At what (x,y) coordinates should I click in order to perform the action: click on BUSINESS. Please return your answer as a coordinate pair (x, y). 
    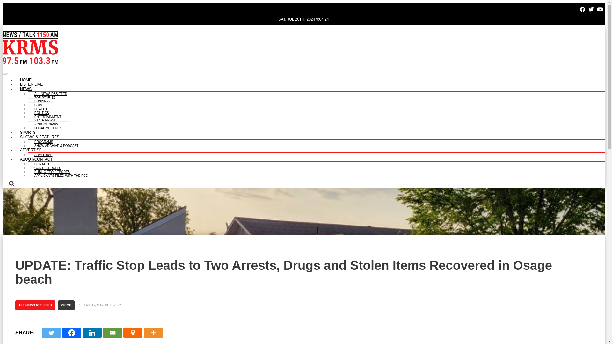
    Looking at the image, I should click on (42, 100).